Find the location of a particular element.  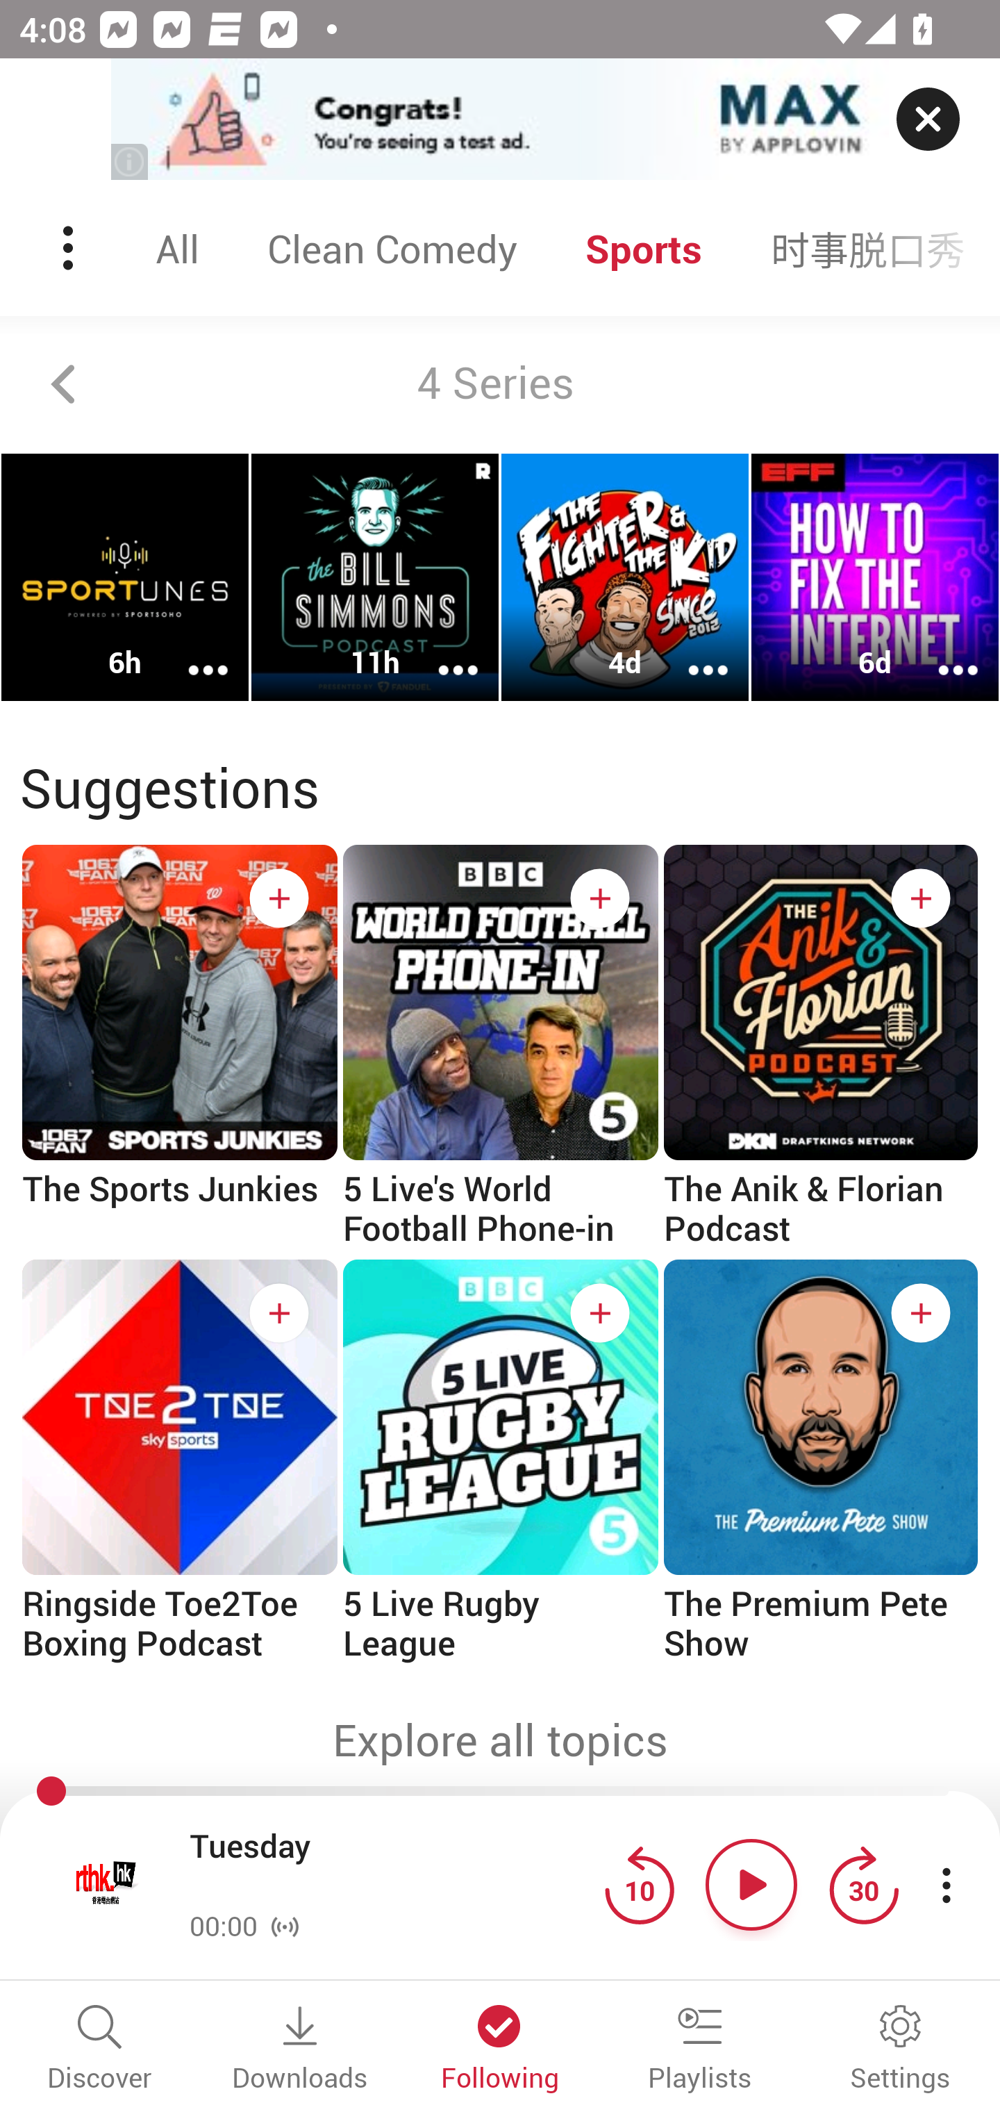

Play button is located at coordinates (751, 1884).